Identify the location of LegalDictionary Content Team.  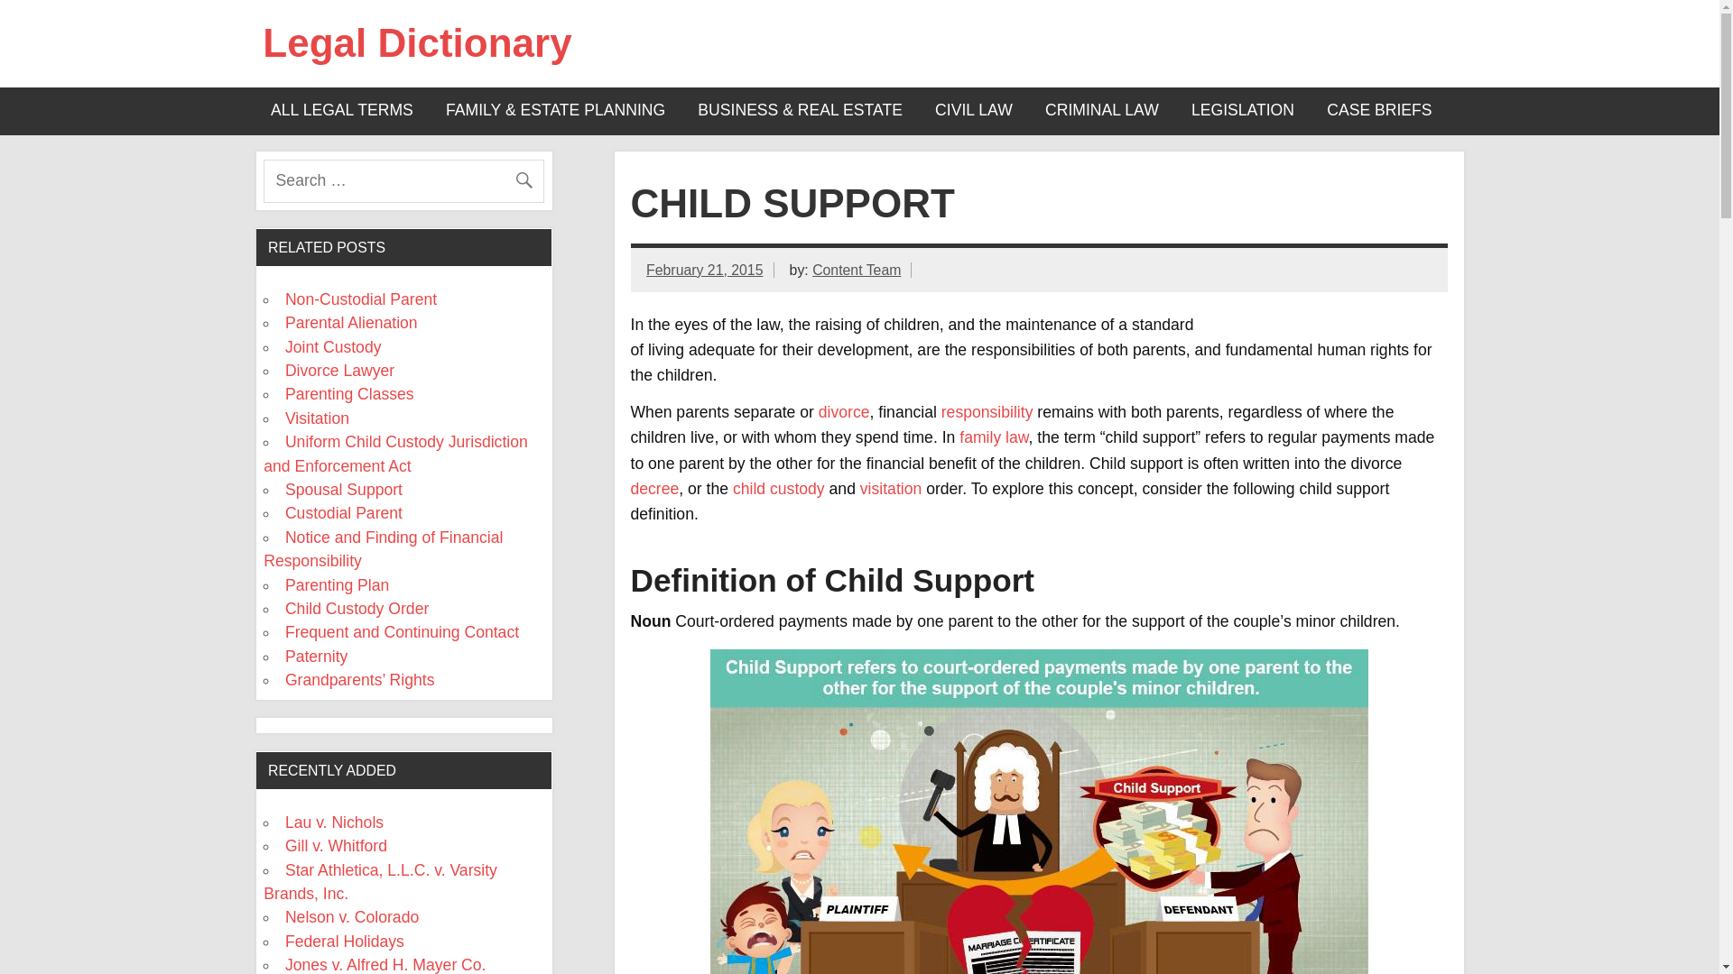
(857, 269).